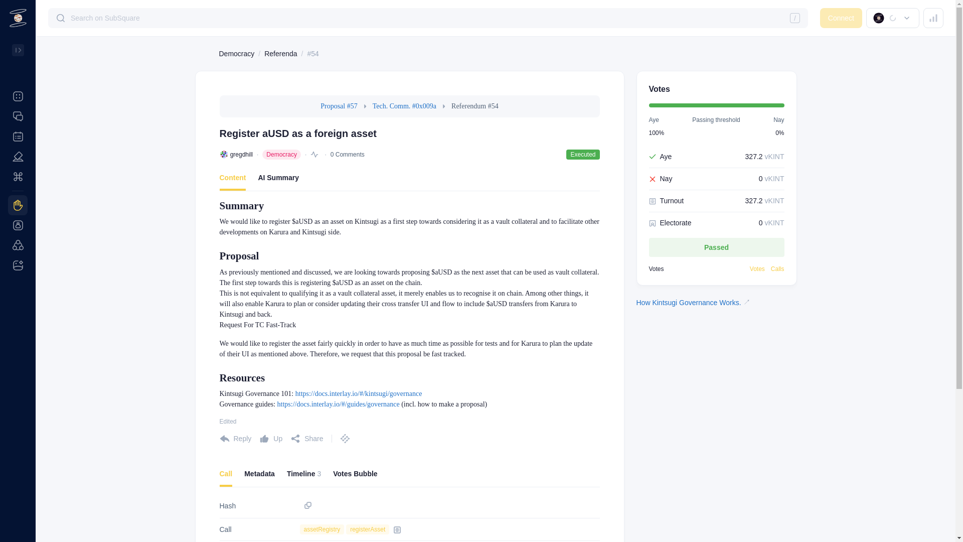 Image resolution: width=963 pixels, height=542 pixels. I want to click on gregdhill, so click(241, 155).